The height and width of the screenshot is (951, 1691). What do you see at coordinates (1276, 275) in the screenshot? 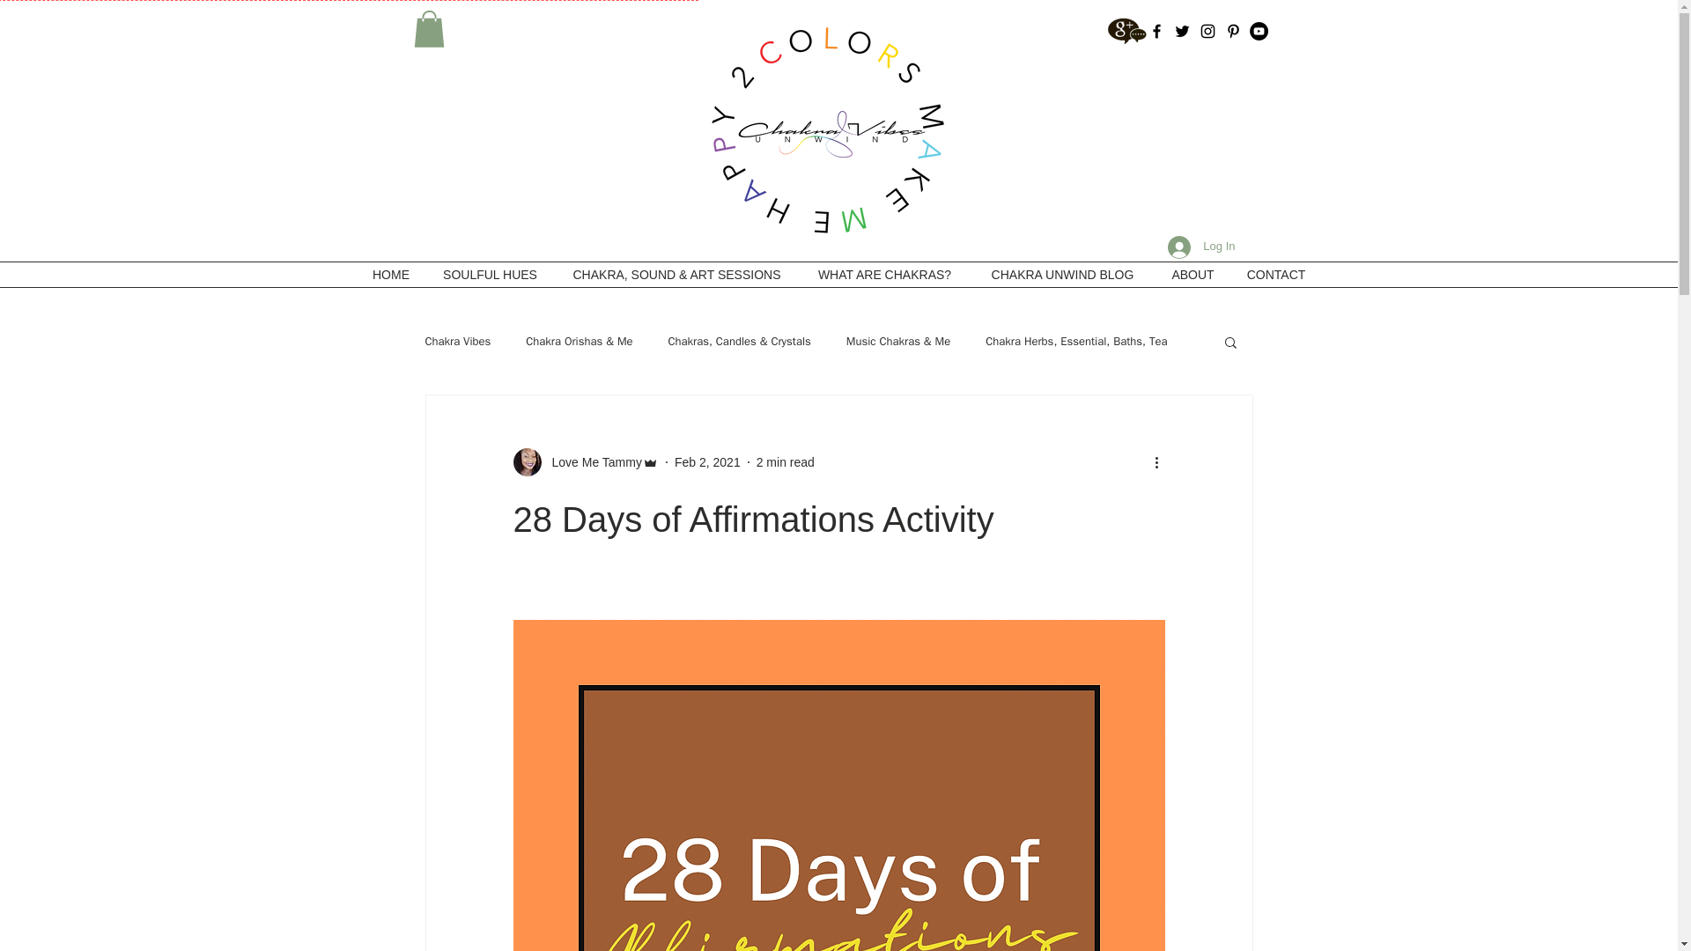
I see `CONTACT` at bounding box center [1276, 275].